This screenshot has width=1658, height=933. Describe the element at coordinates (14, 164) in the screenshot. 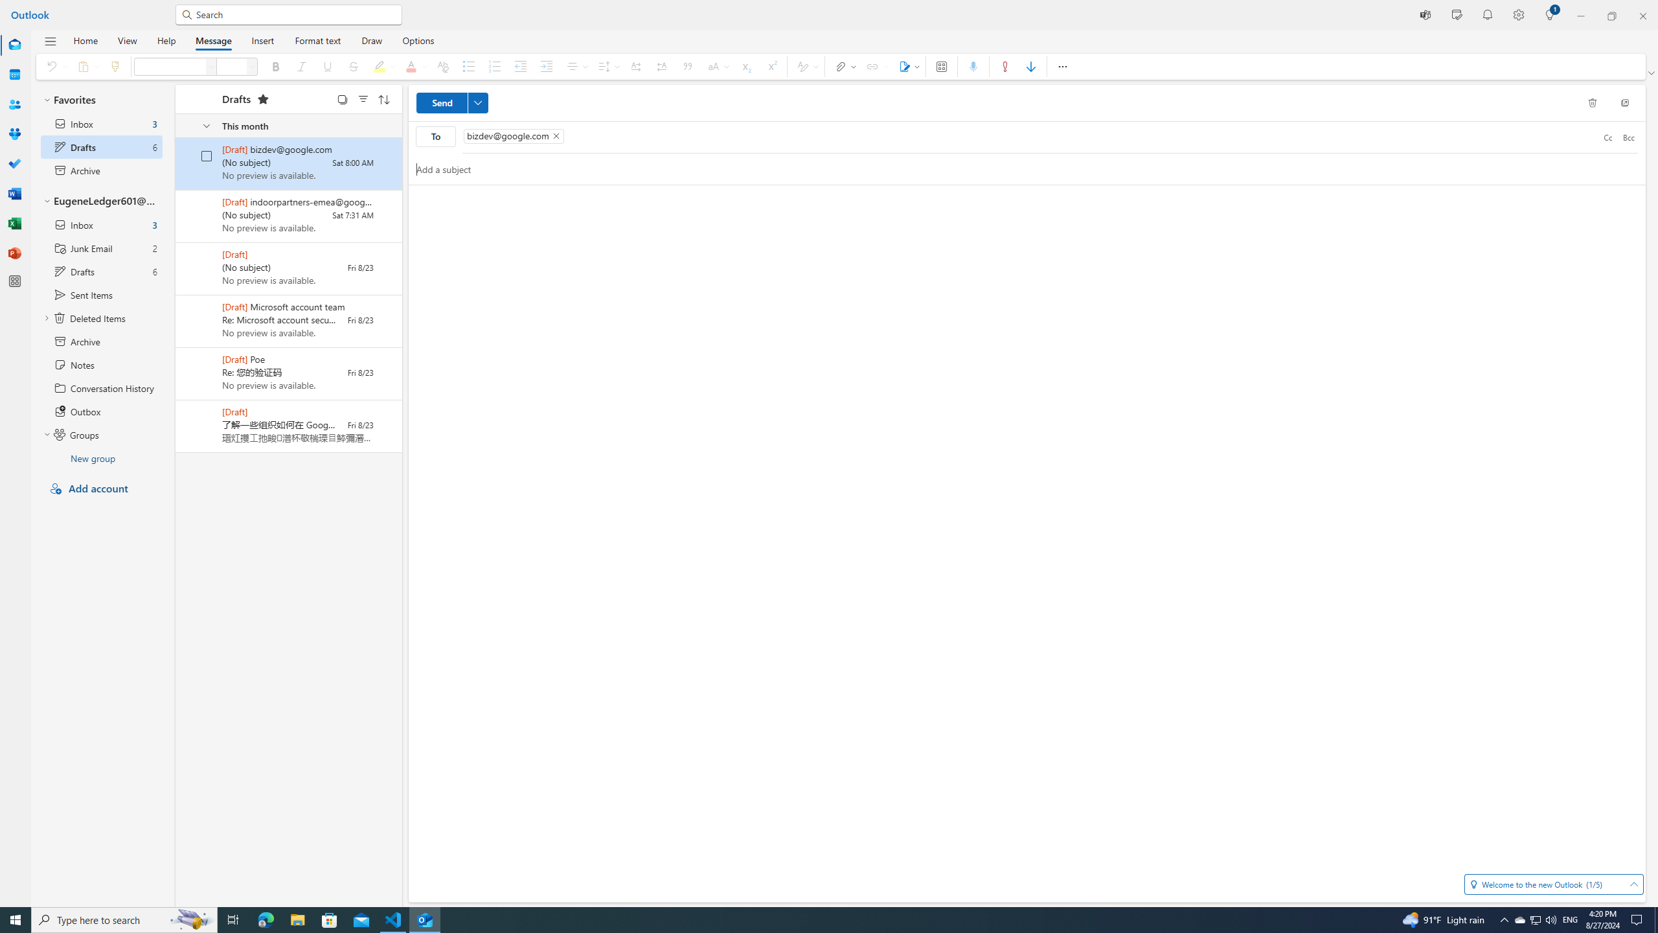

I see `To Do` at that location.